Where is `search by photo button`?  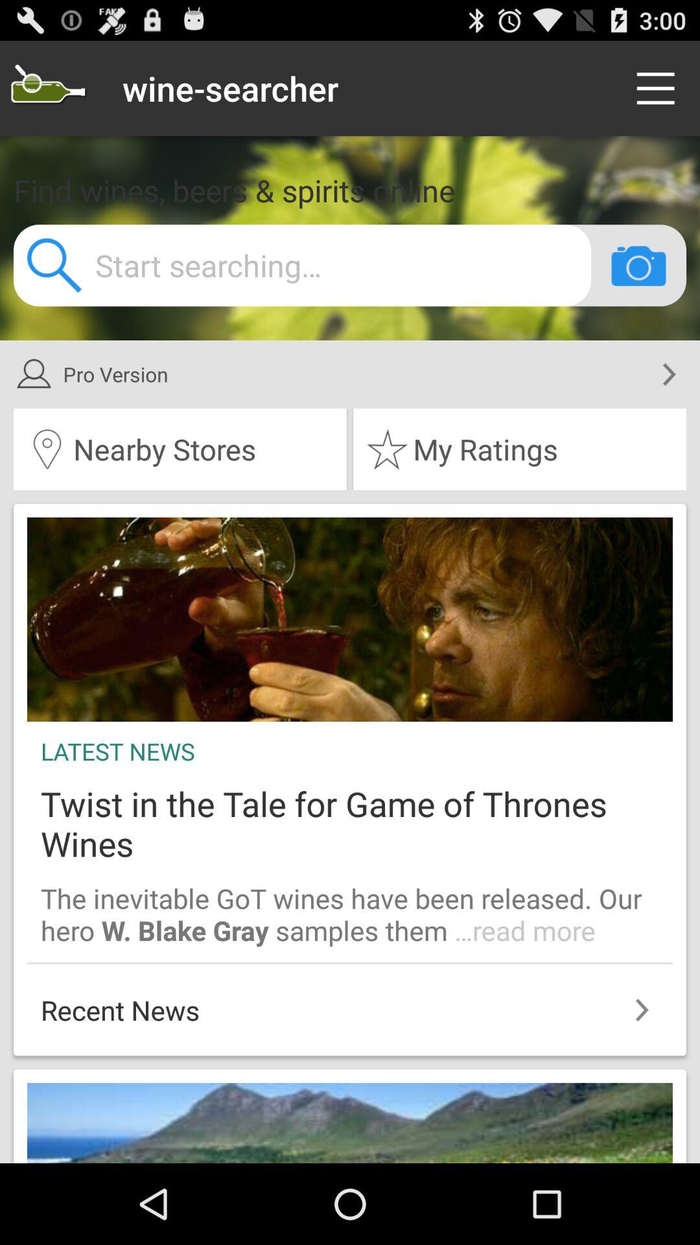
search by photo button is located at coordinates (638, 265).